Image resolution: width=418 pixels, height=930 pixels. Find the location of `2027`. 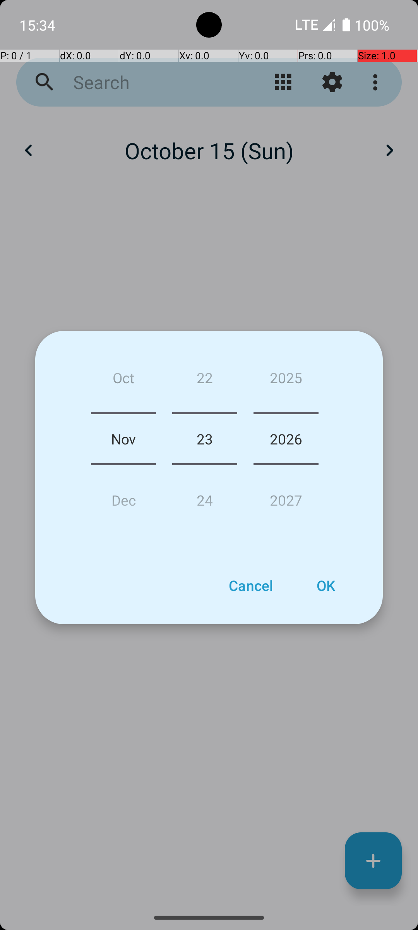

2027 is located at coordinates (286, 497).